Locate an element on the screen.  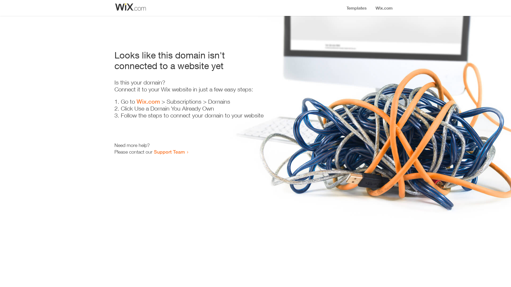
Support Team is located at coordinates (169, 152).